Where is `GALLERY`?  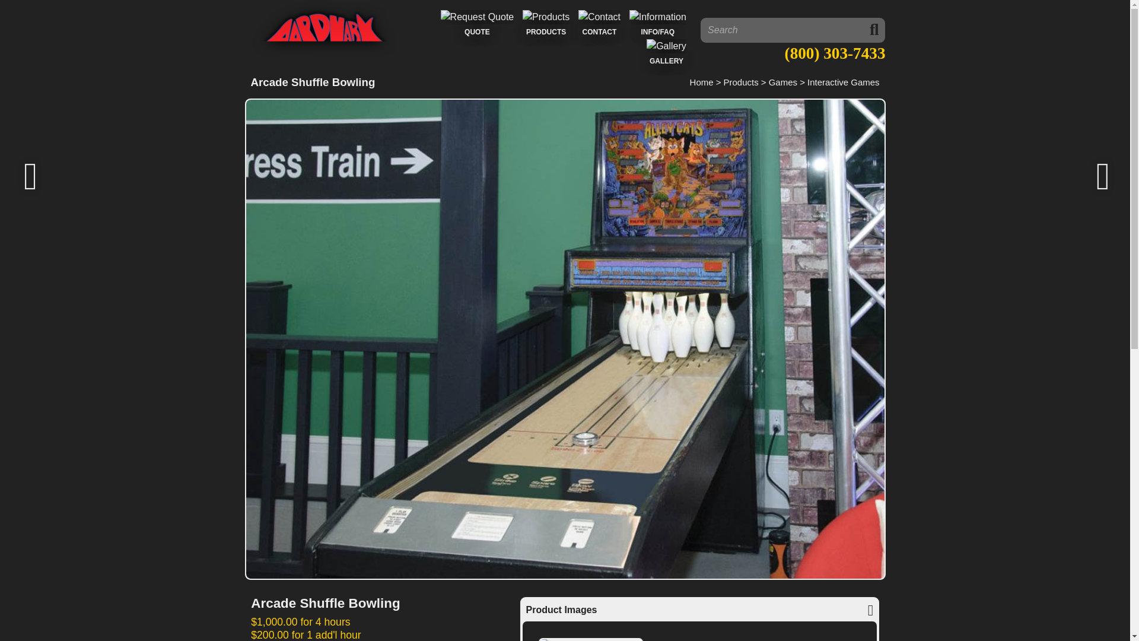
GALLERY is located at coordinates (667, 53).